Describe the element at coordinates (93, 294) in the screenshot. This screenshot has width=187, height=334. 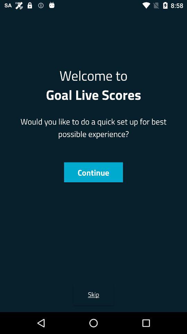
I see `choose the icon below the continue item` at that location.